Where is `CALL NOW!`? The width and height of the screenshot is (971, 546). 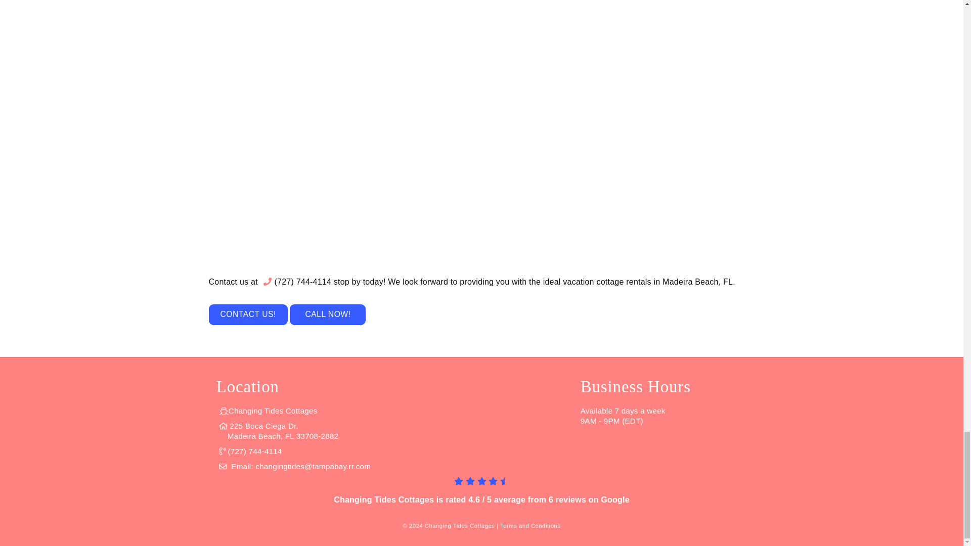
CALL NOW! is located at coordinates (328, 314).